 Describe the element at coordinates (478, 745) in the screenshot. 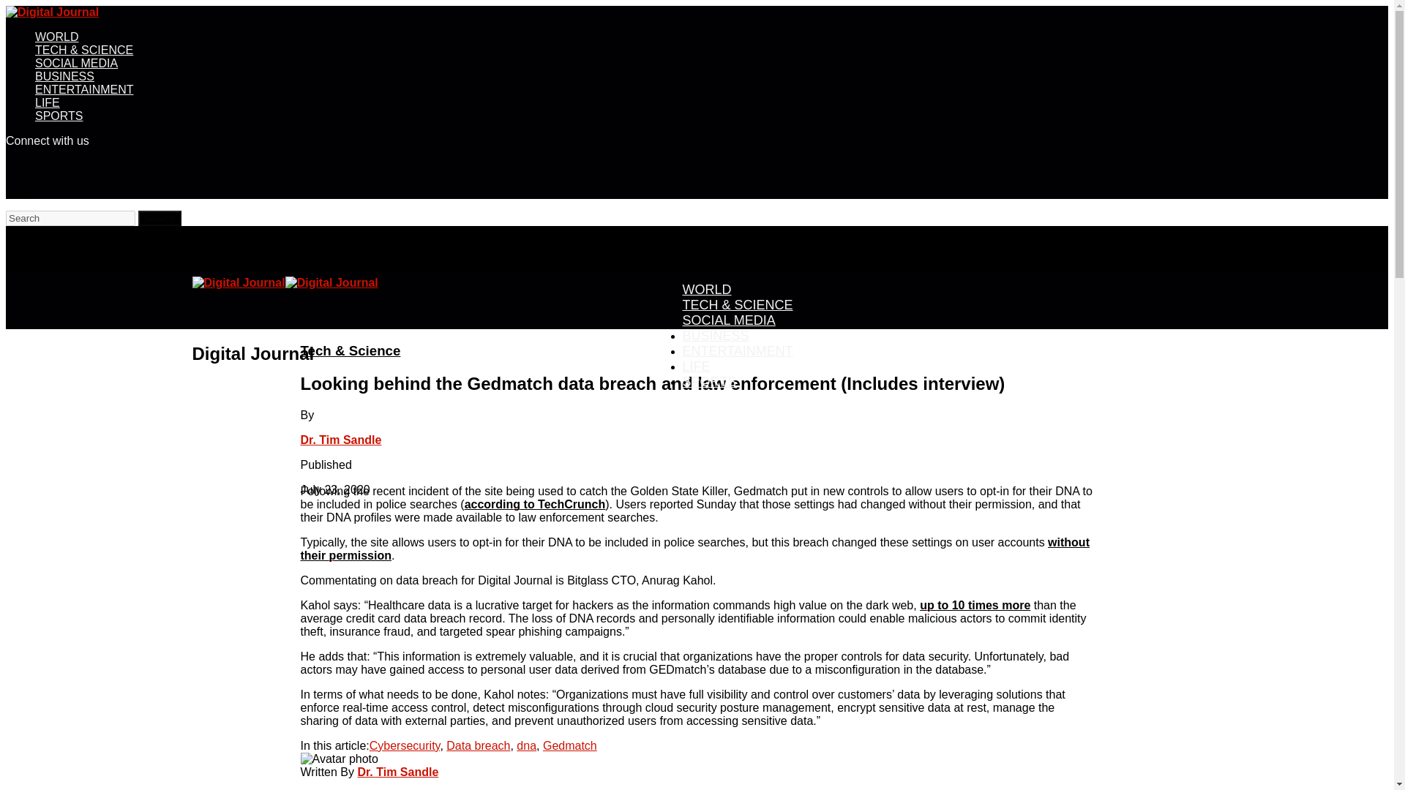

I see `Data breach` at that location.